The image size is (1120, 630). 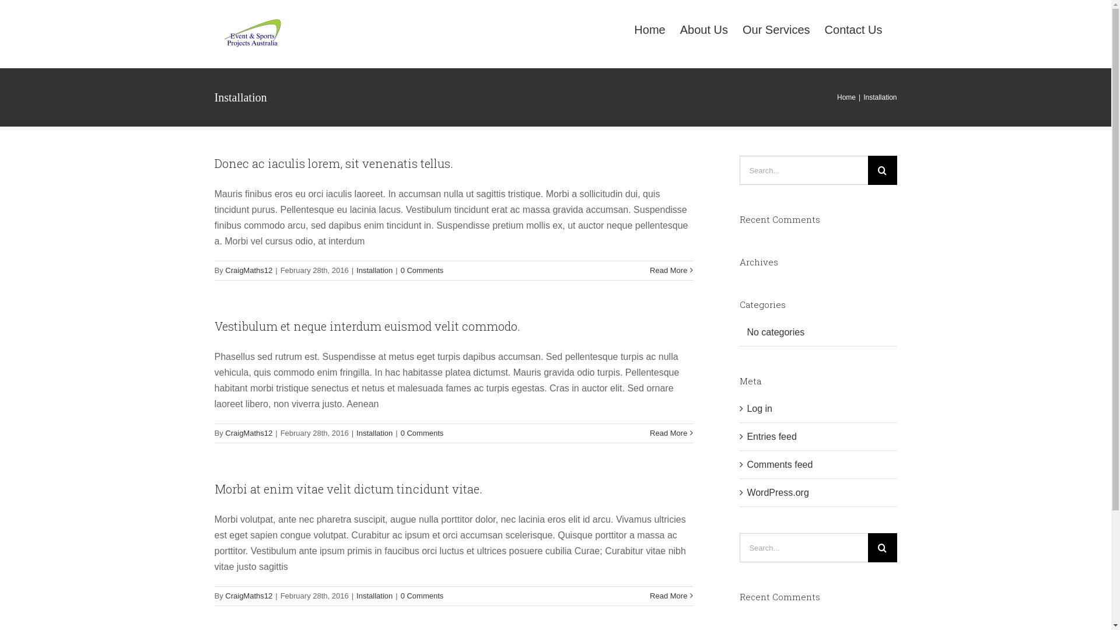 I want to click on 0 Comments, so click(x=422, y=596).